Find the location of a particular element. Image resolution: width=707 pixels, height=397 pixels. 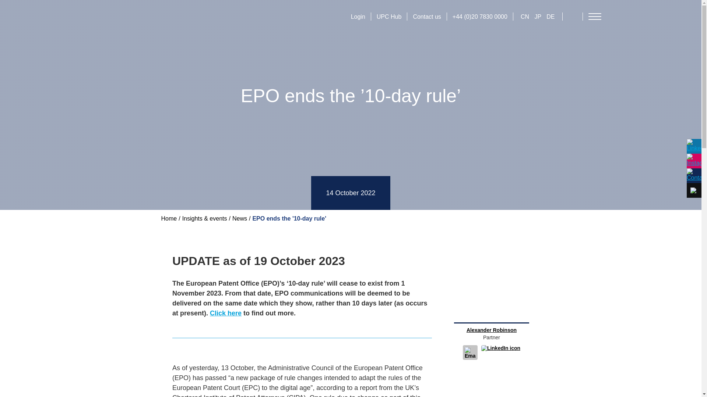

UPC Hub is located at coordinates (389, 17).